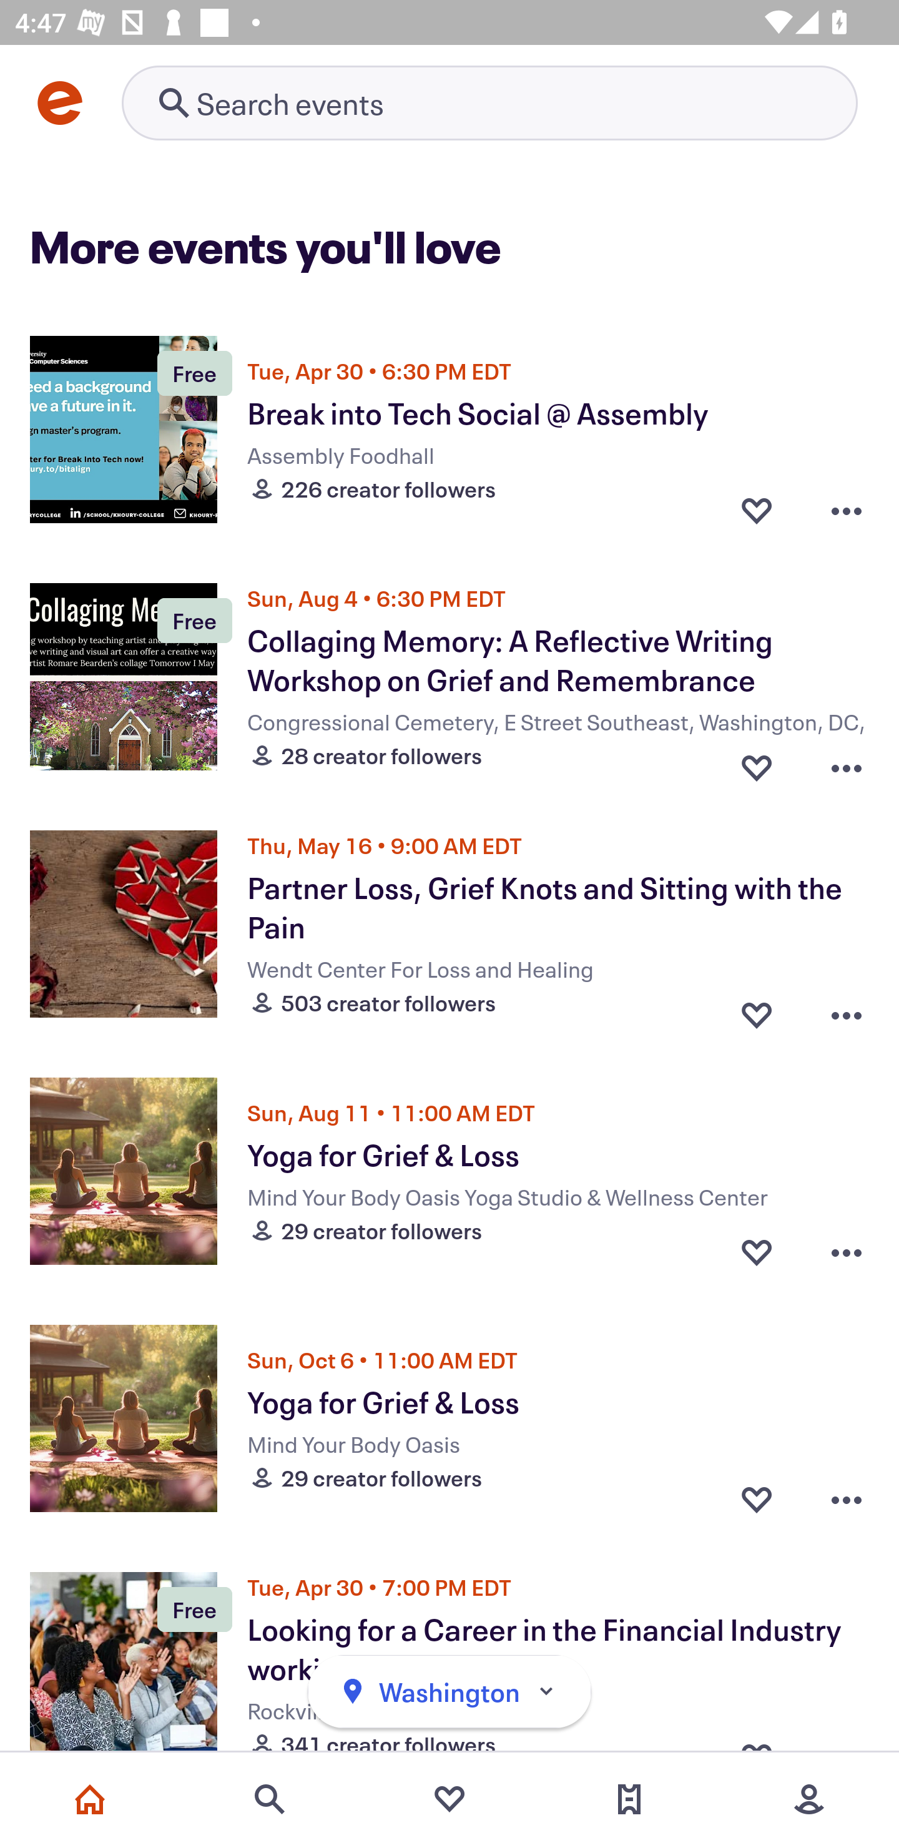 This screenshot has height=1848, width=899. Describe the element at coordinates (757, 509) in the screenshot. I see `Favorite button` at that location.